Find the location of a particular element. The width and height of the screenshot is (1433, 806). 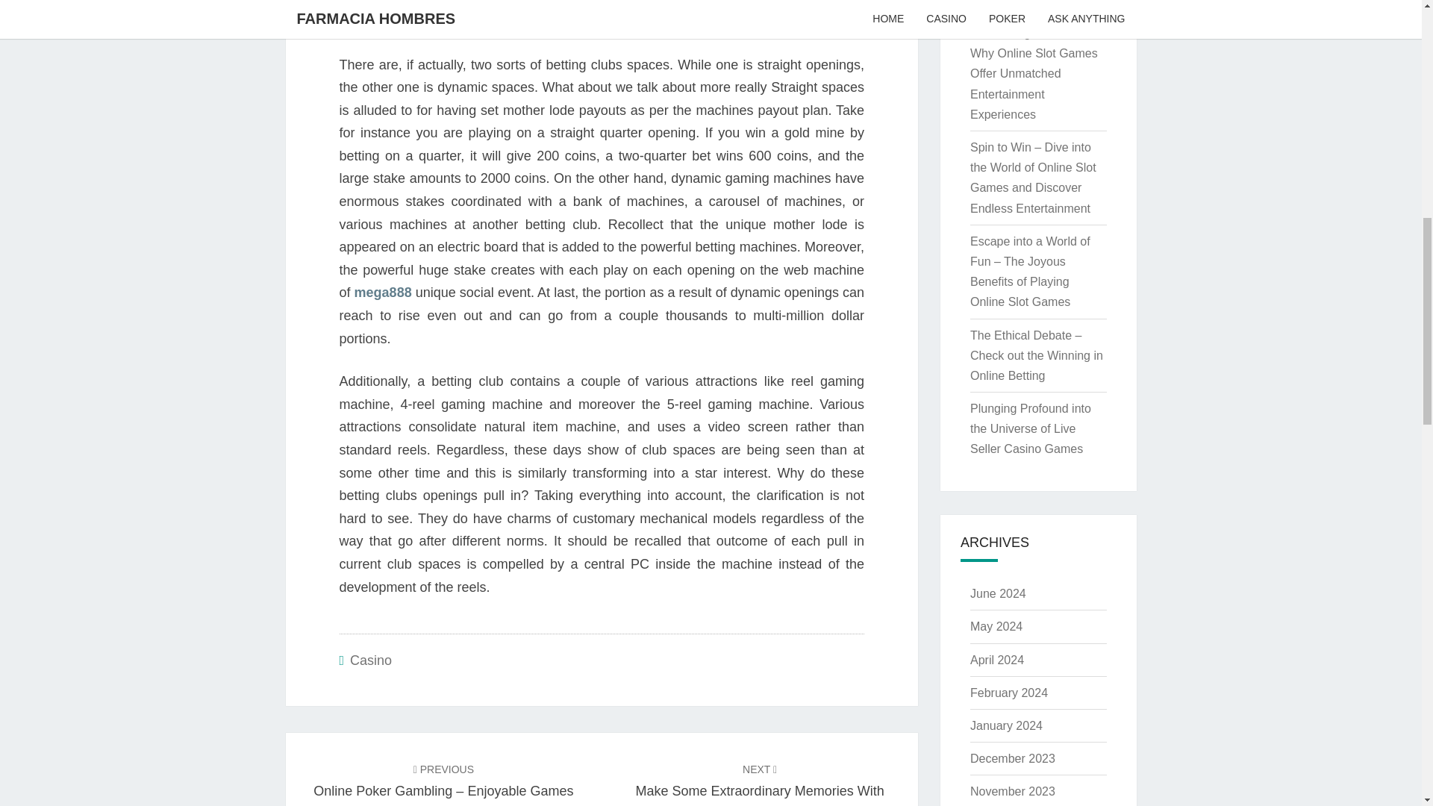

January 2024 is located at coordinates (1006, 725).